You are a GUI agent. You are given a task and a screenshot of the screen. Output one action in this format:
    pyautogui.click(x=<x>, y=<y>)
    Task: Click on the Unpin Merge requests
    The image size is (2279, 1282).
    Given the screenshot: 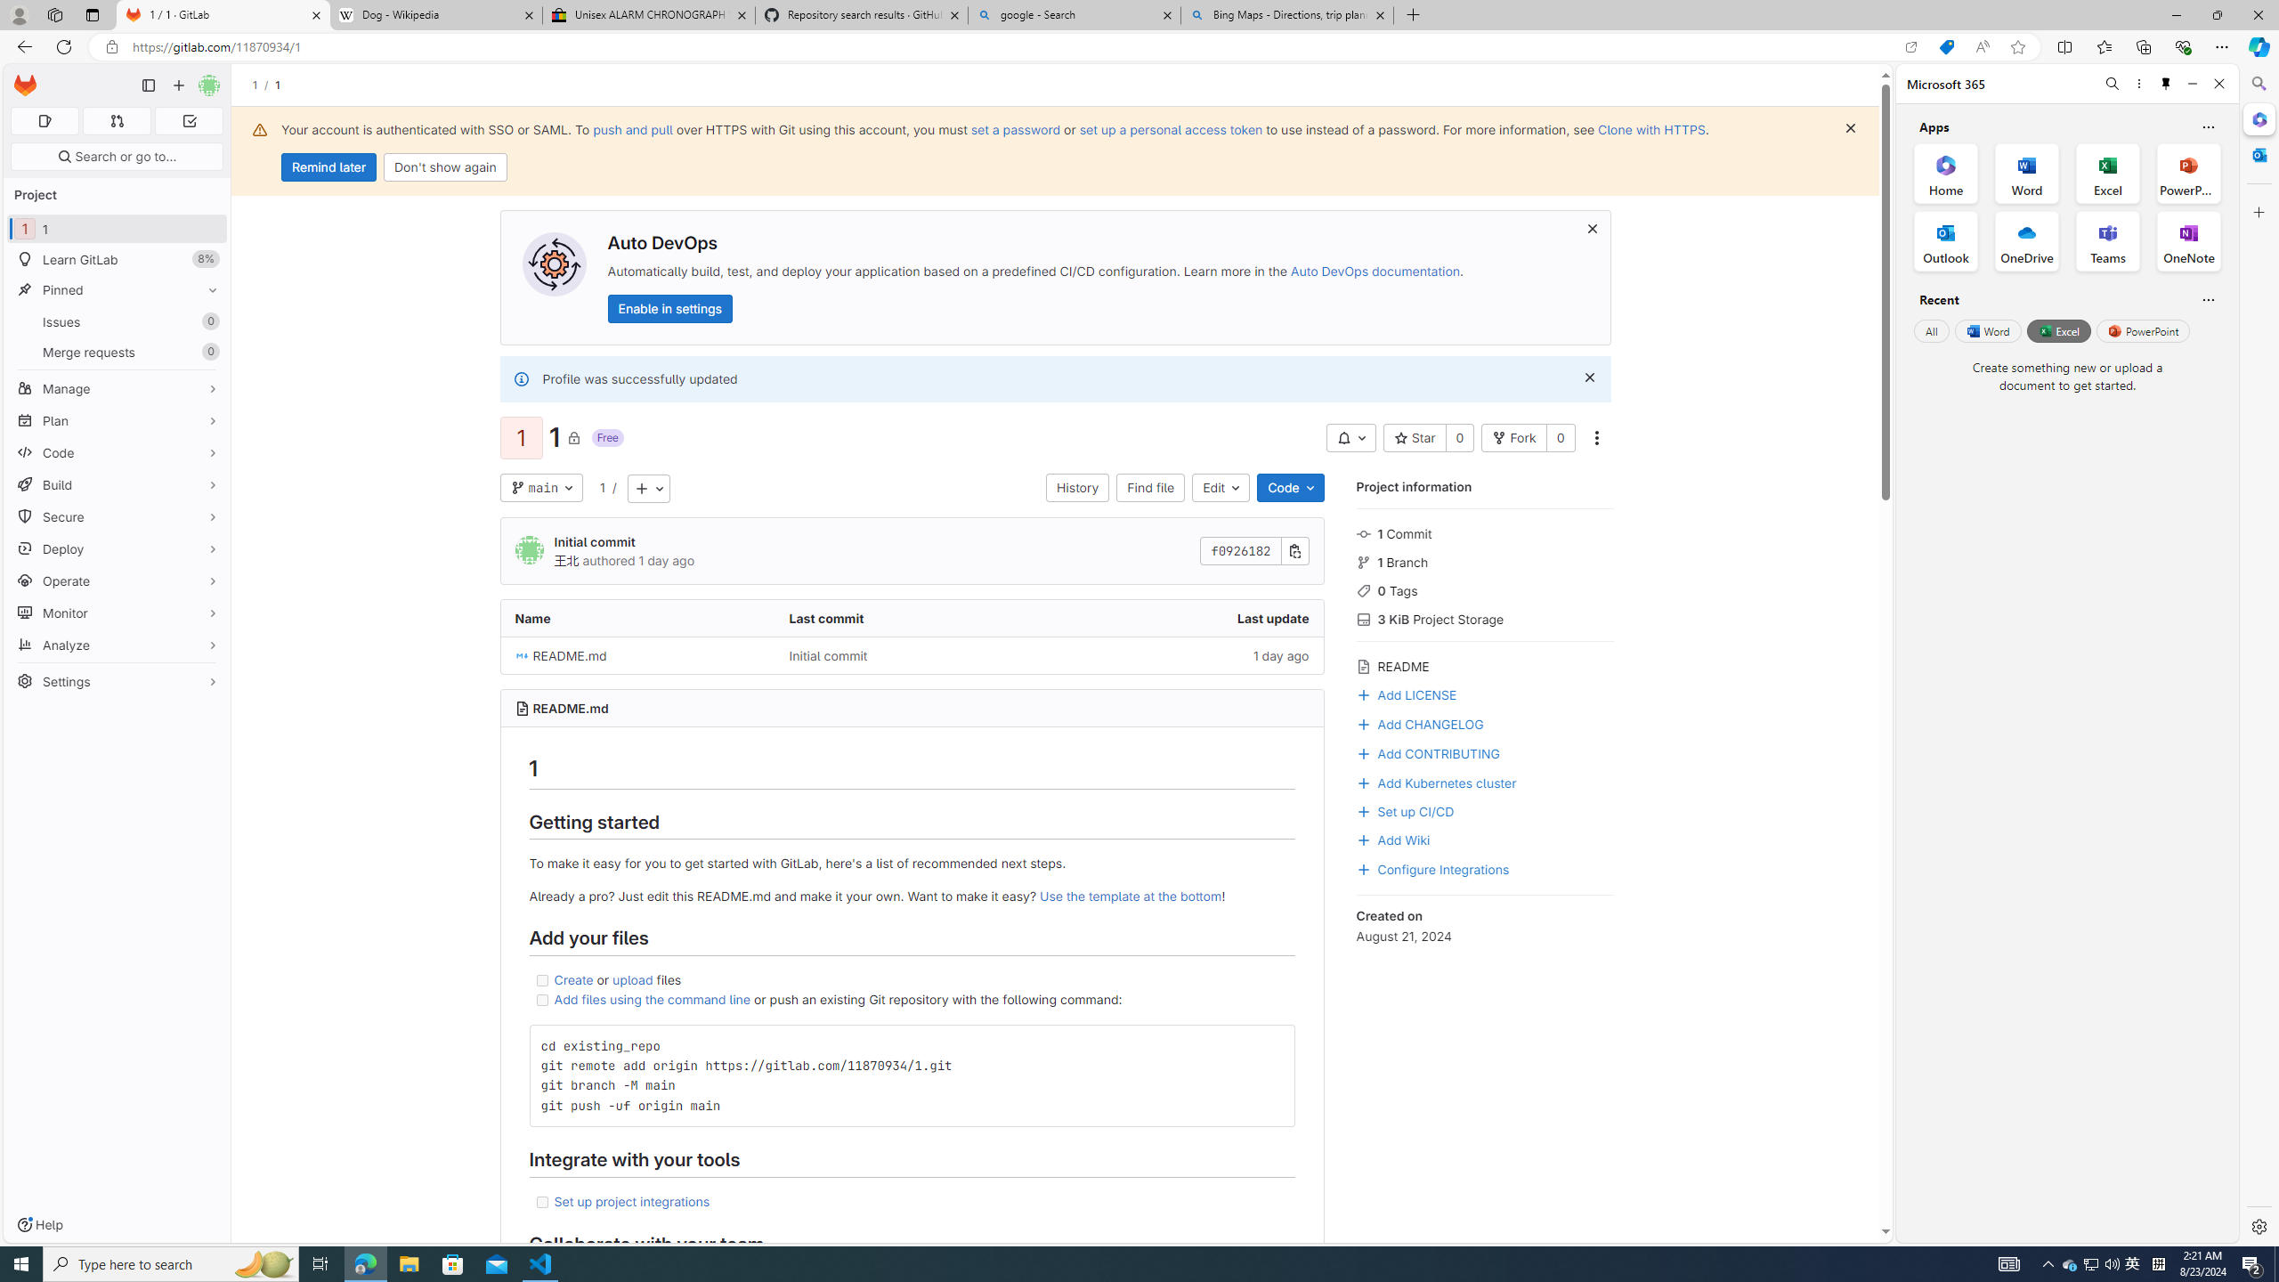 What is the action you would take?
    pyautogui.click(x=208, y=352)
    